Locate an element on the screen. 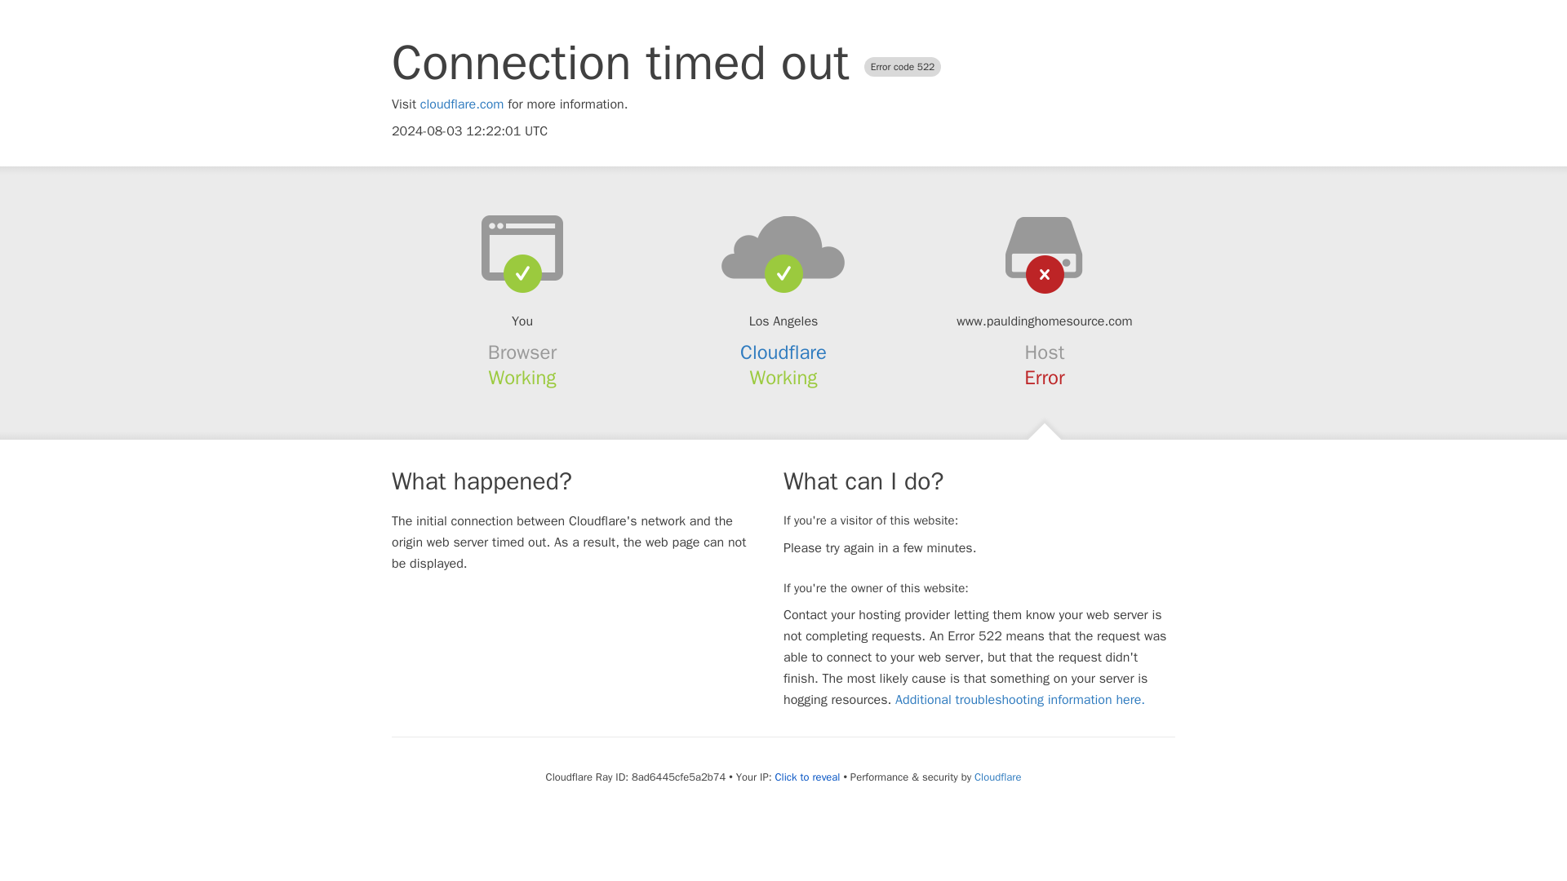 The height and width of the screenshot is (881, 1567). Click to reveal is located at coordinates (808, 777).